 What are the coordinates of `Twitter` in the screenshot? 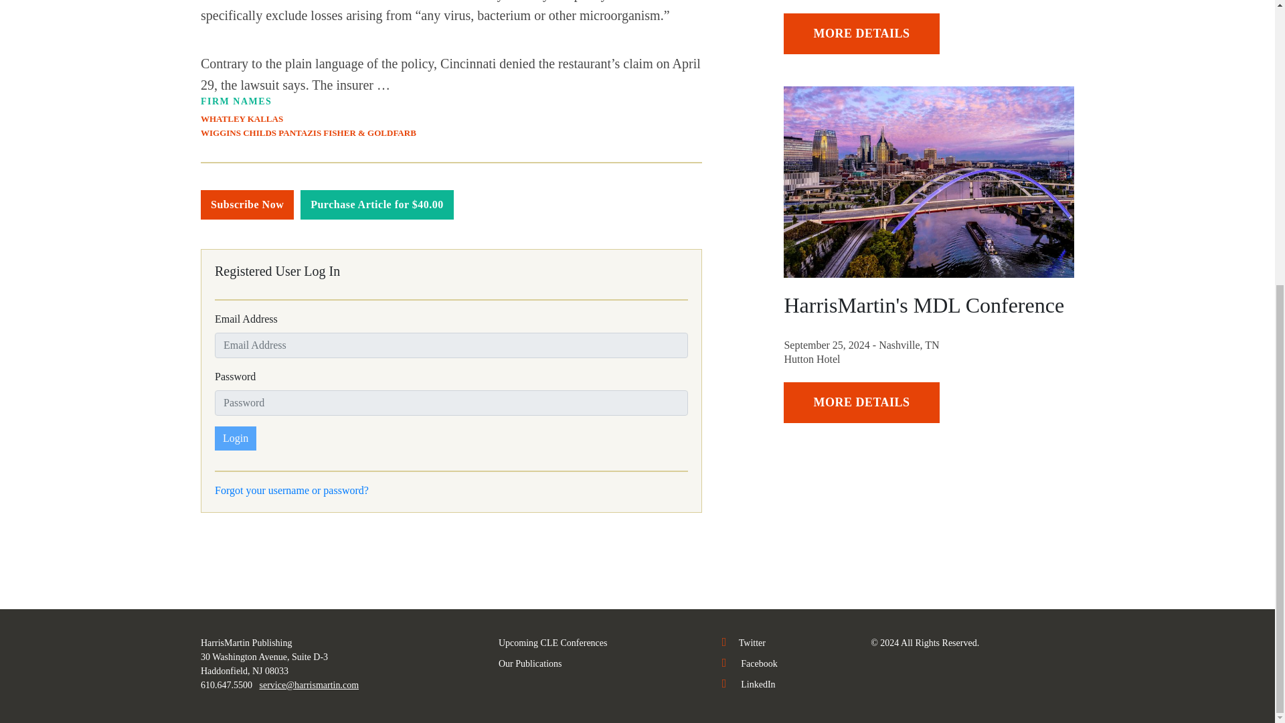 It's located at (744, 643).